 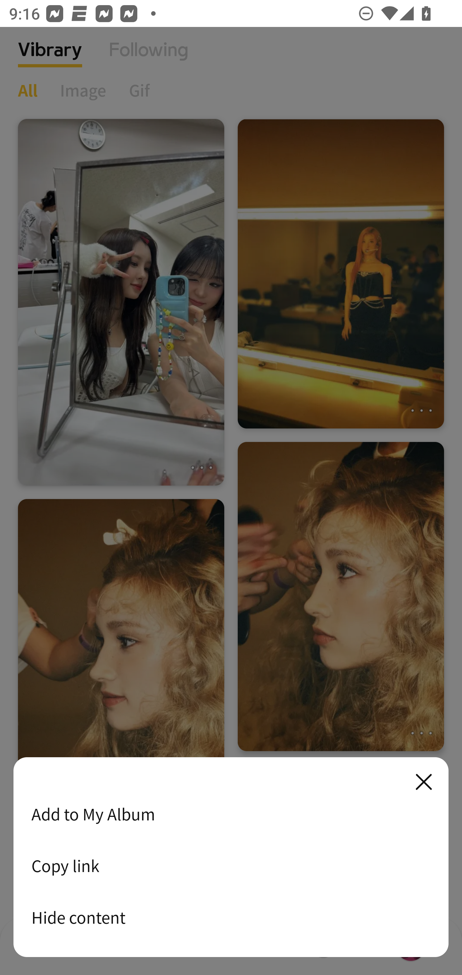 I want to click on Add to My Album Copy link Hide content, so click(x=231, y=858).